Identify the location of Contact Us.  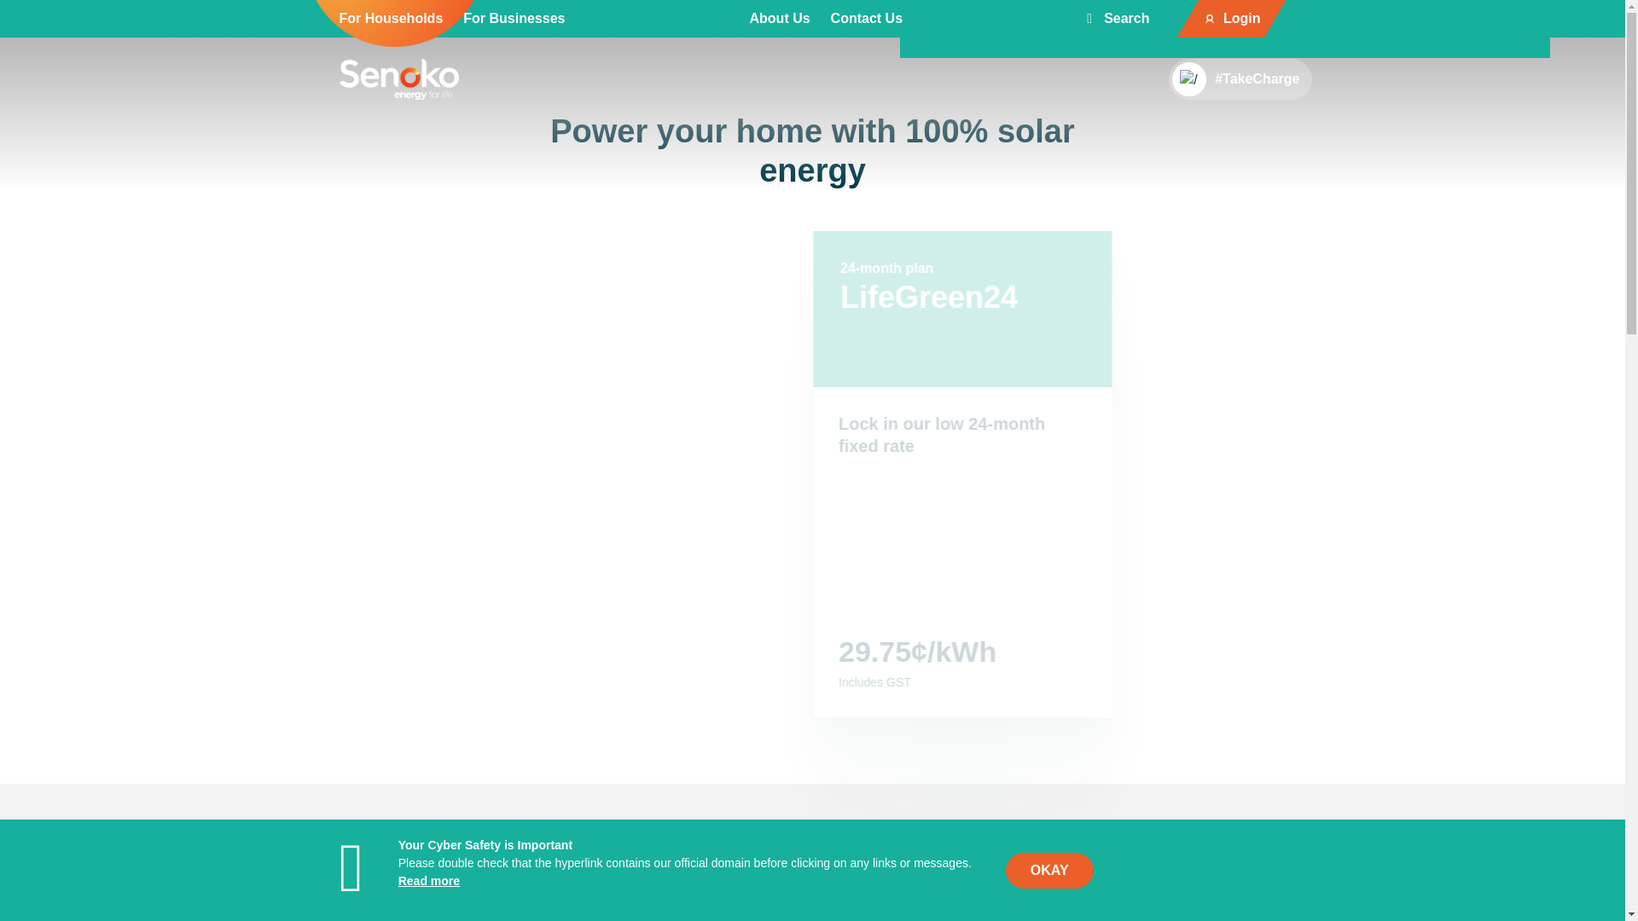
(866, 18).